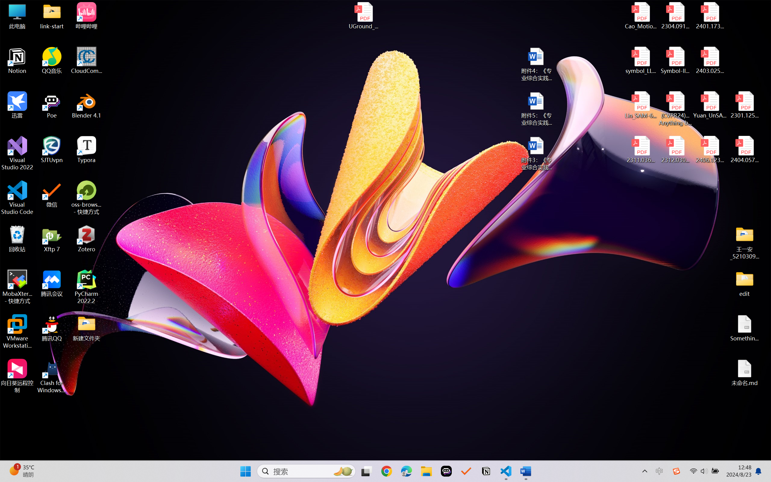 The width and height of the screenshot is (771, 482). Describe the element at coordinates (87, 150) in the screenshot. I see `Typora` at that location.